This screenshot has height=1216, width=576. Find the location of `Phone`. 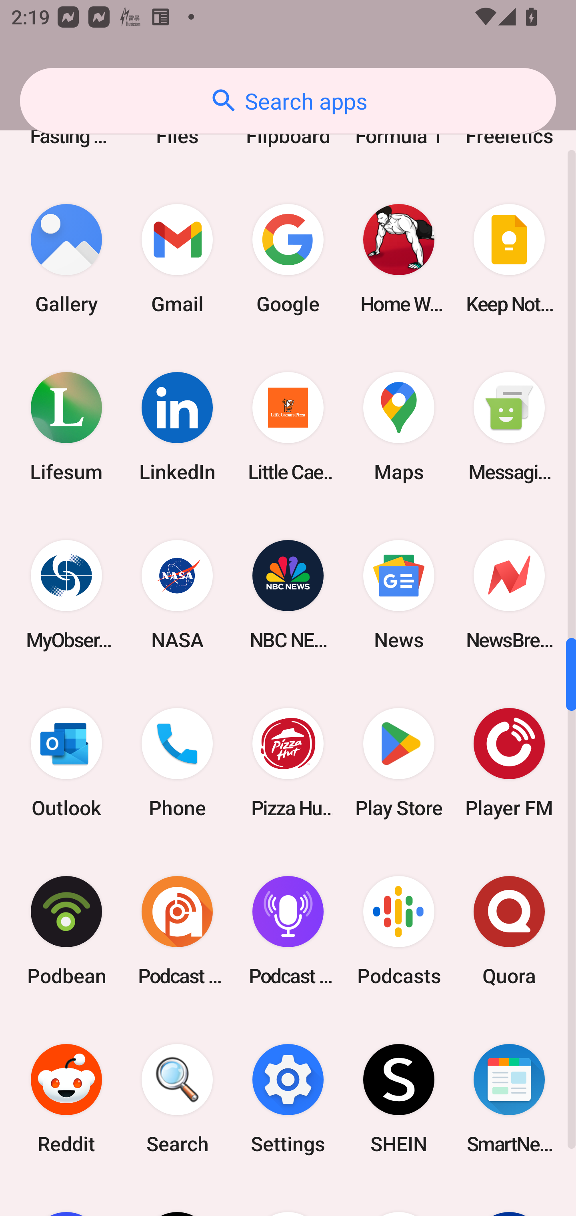

Phone is located at coordinates (177, 762).